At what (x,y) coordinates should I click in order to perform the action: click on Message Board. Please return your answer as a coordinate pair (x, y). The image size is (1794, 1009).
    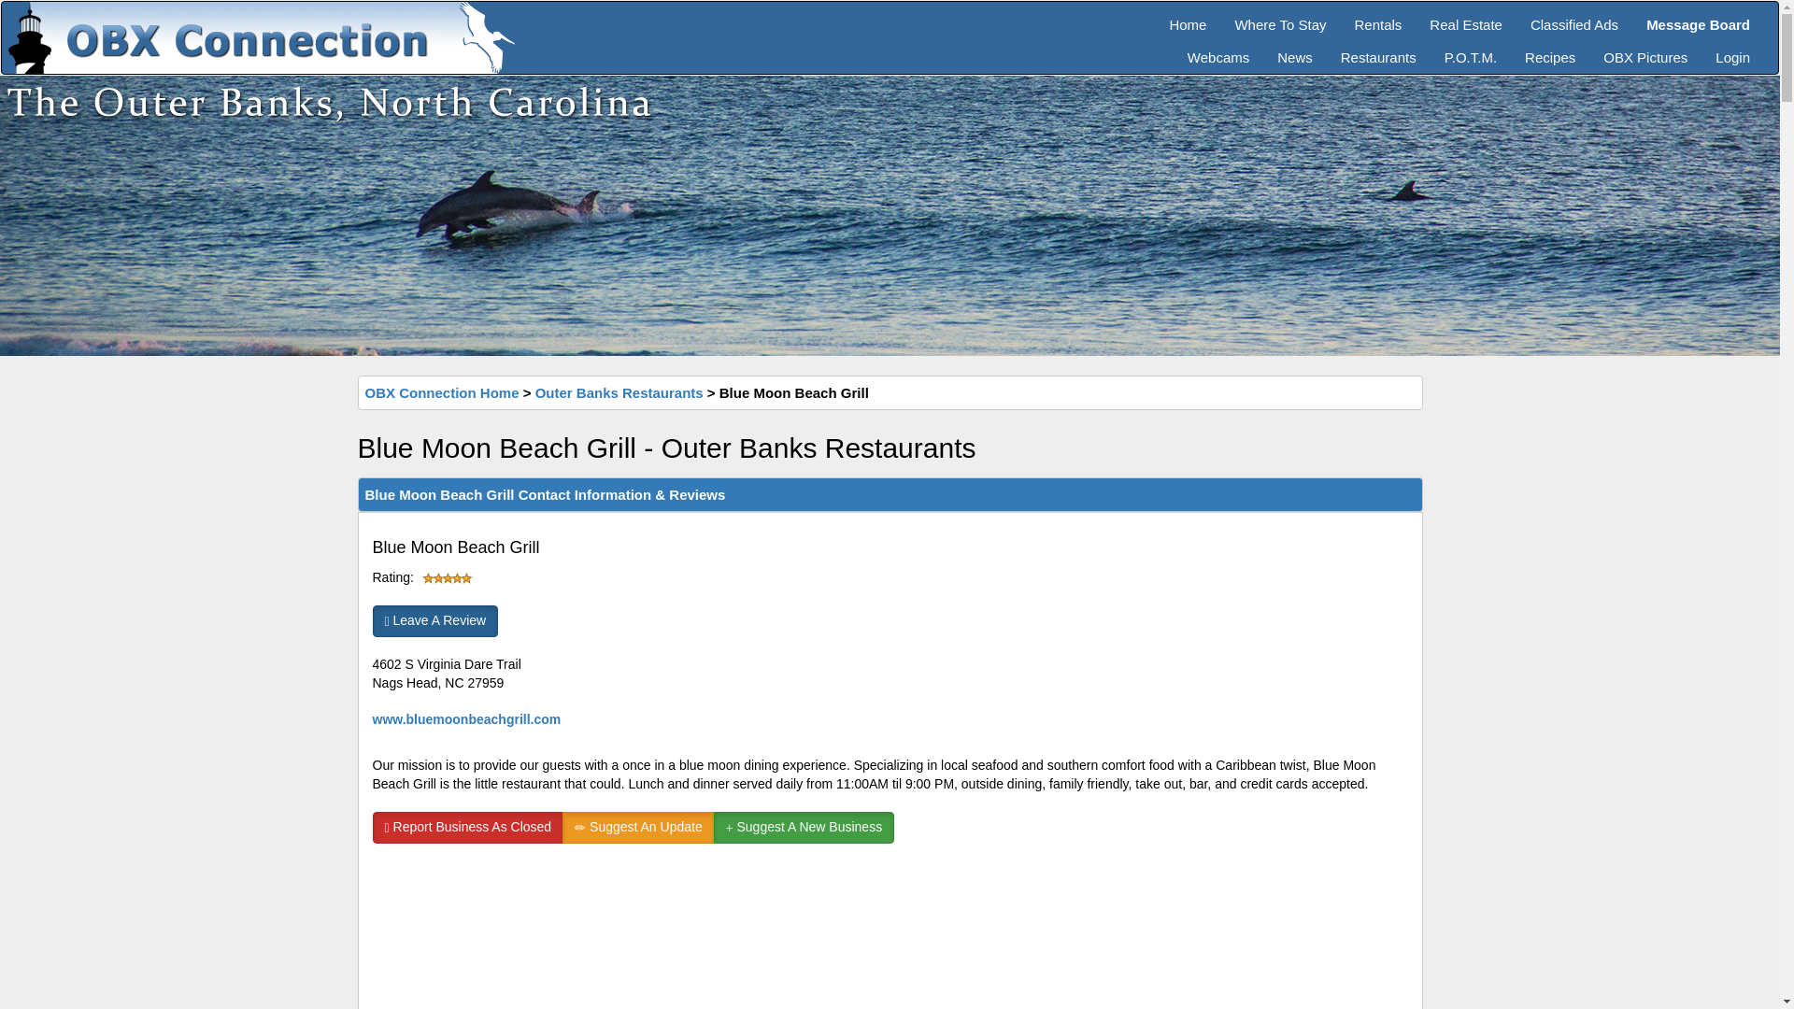
    Looking at the image, I should click on (1698, 18).